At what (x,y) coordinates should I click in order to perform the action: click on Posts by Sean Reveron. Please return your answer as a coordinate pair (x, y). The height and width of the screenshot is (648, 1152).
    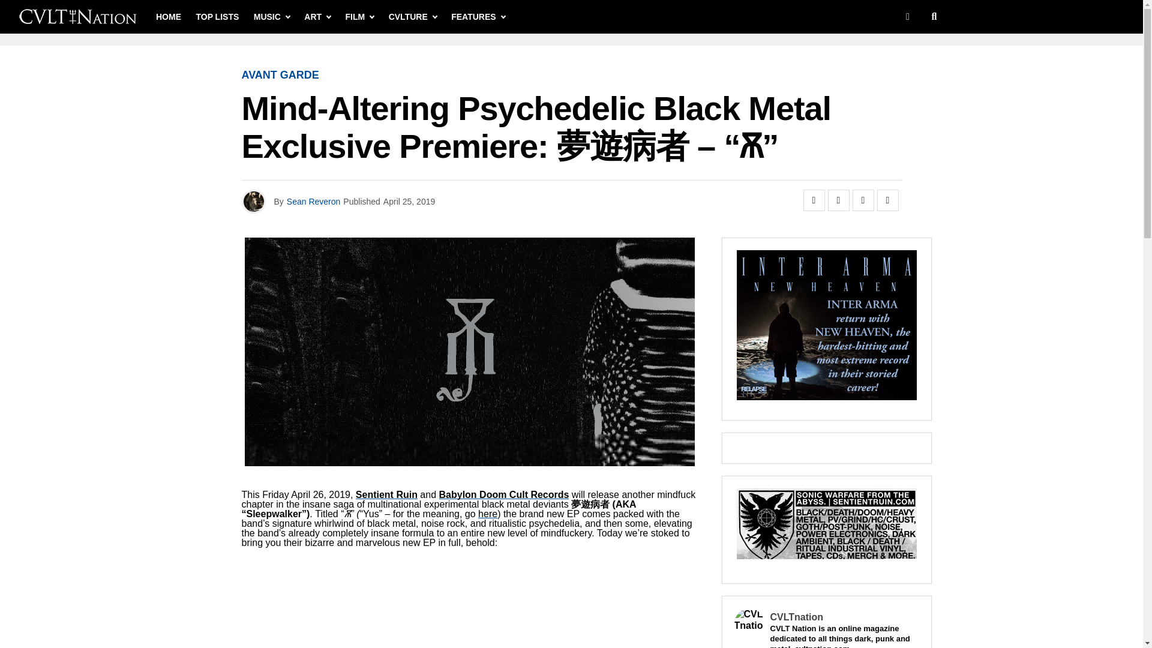
    Looking at the image, I should click on (314, 202).